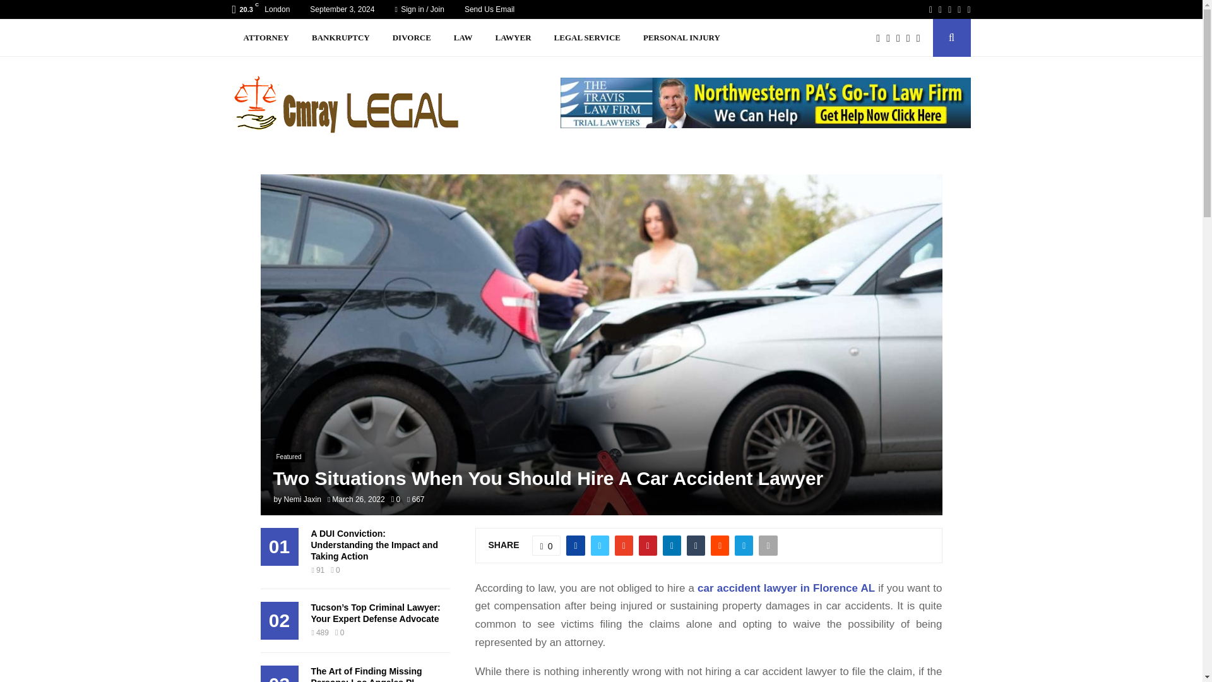 The height and width of the screenshot is (682, 1212). What do you see at coordinates (587, 38) in the screenshot?
I see `LEGAL SERVICE` at bounding box center [587, 38].